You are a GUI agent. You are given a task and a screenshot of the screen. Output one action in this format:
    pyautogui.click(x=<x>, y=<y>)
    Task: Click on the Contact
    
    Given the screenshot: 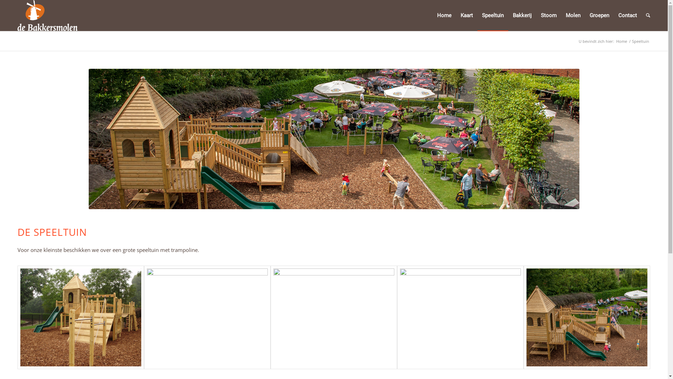 What is the action you would take?
    pyautogui.click(x=627, y=15)
    